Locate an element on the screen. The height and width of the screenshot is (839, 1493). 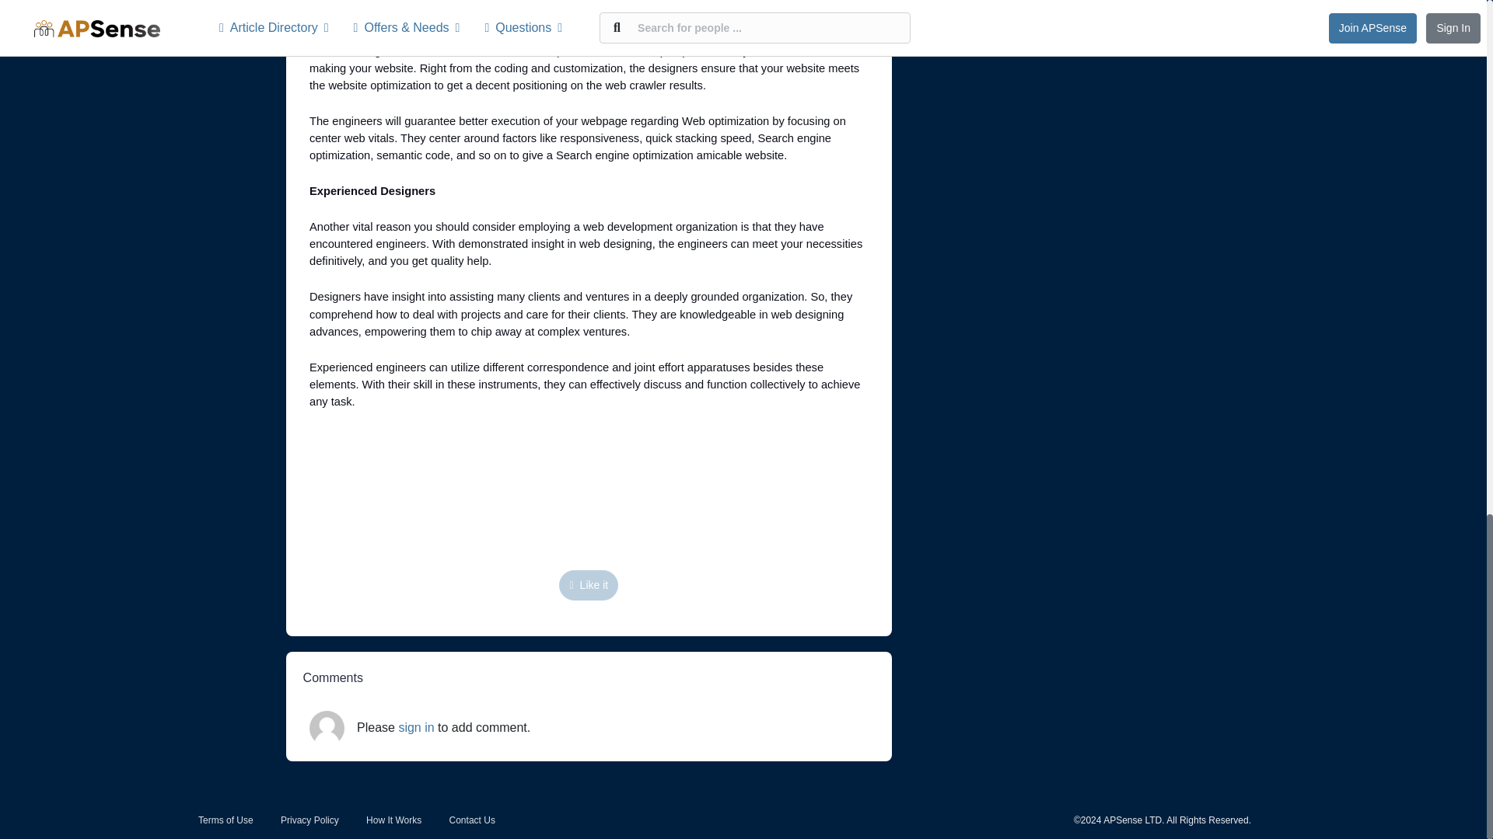
Terms of Use is located at coordinates (226, 820).